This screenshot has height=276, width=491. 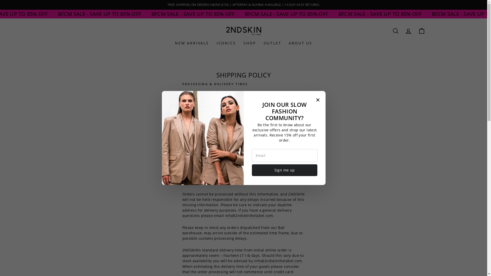 I want to click on OUTLET, so click(x=273, y=43).